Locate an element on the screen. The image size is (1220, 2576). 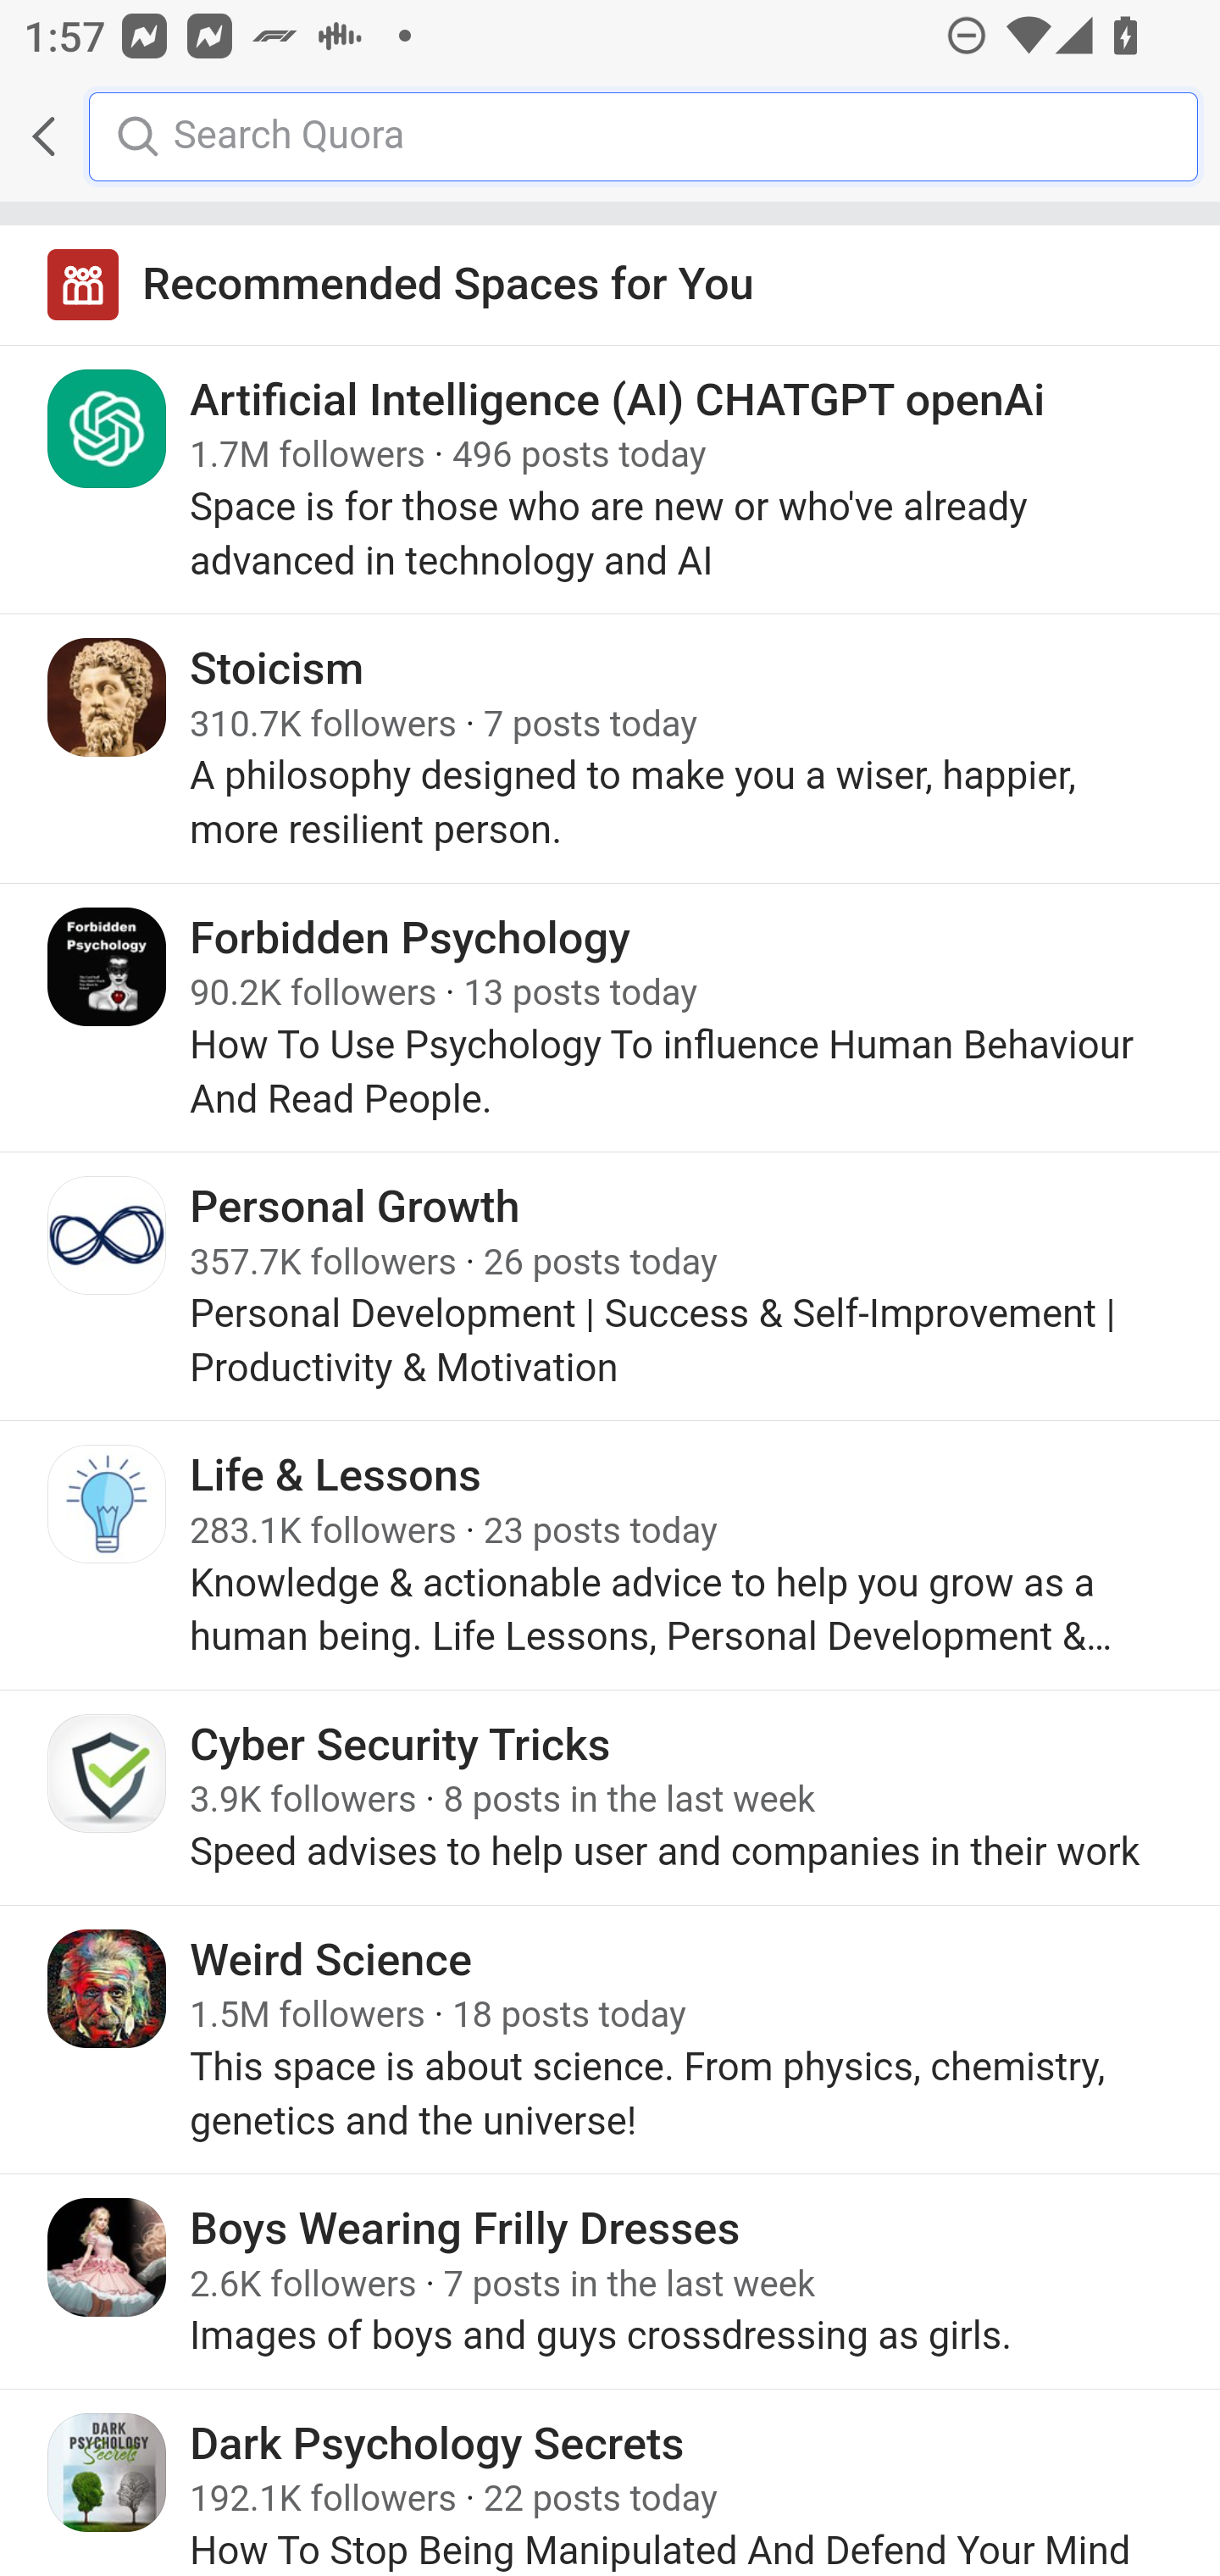
Icon for Life & Lessons is located at coordinates (108, 1505).